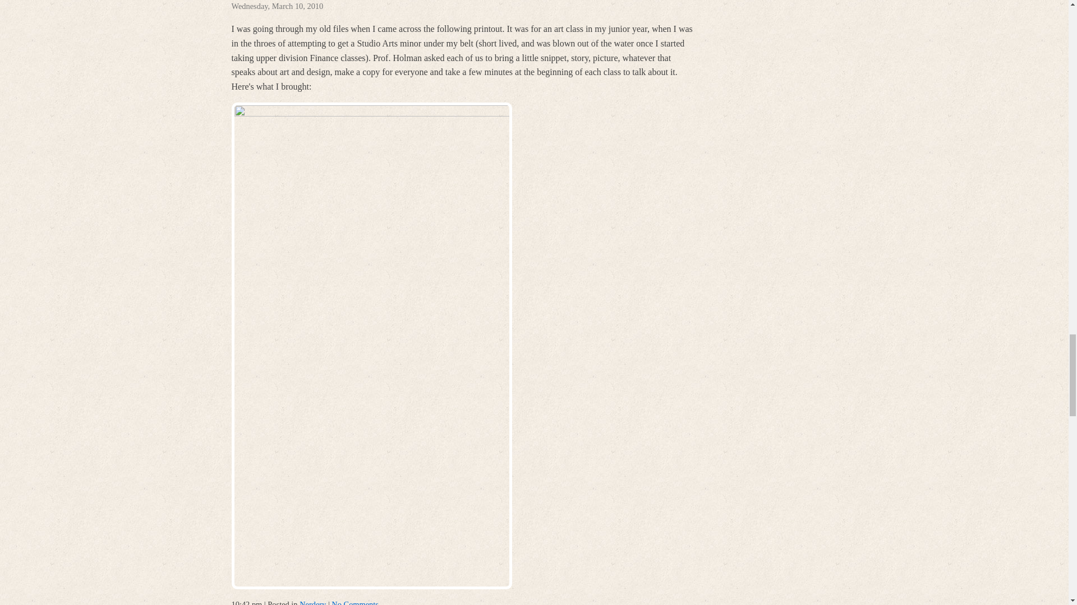  Describe the element at coordinates (266, 1) in the screenshot. I see `No Banana` at that location.